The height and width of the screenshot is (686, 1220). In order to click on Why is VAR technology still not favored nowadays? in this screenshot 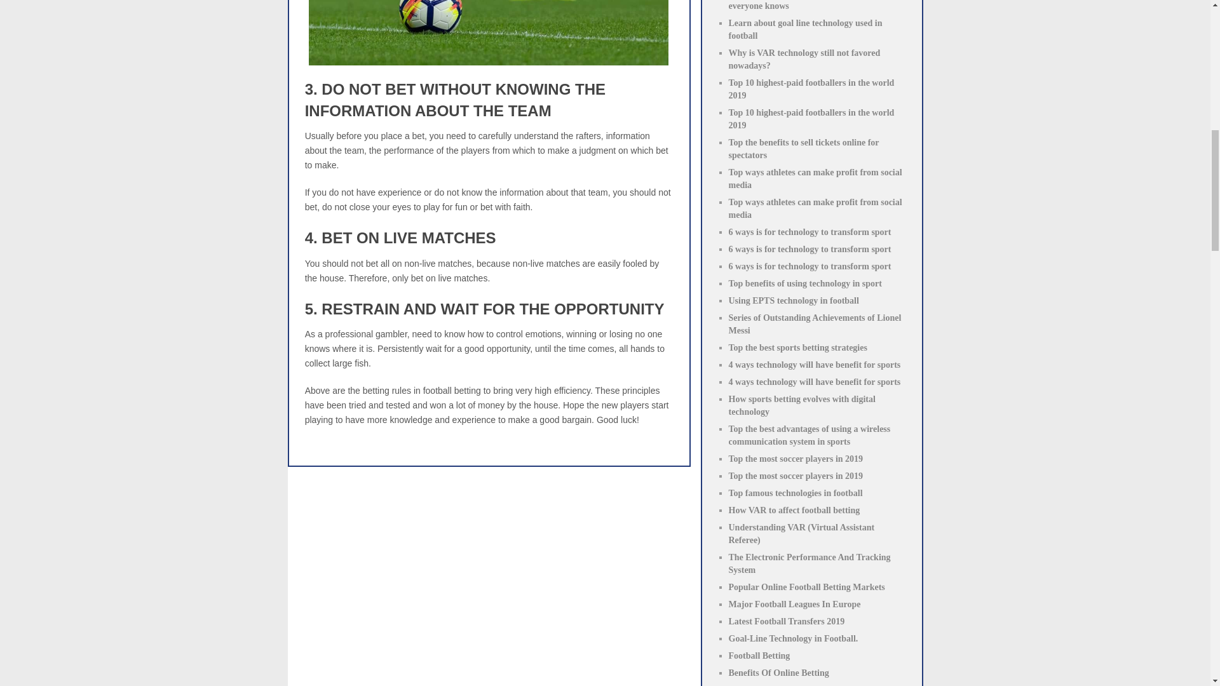, I will do `click(804, 59)`.